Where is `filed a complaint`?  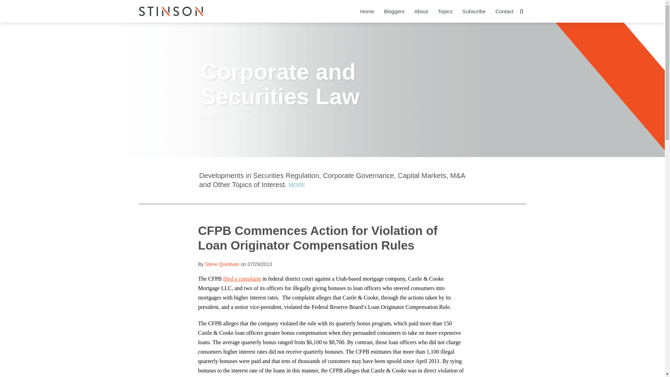 filed a complaint is located at coordinates (242, 279).